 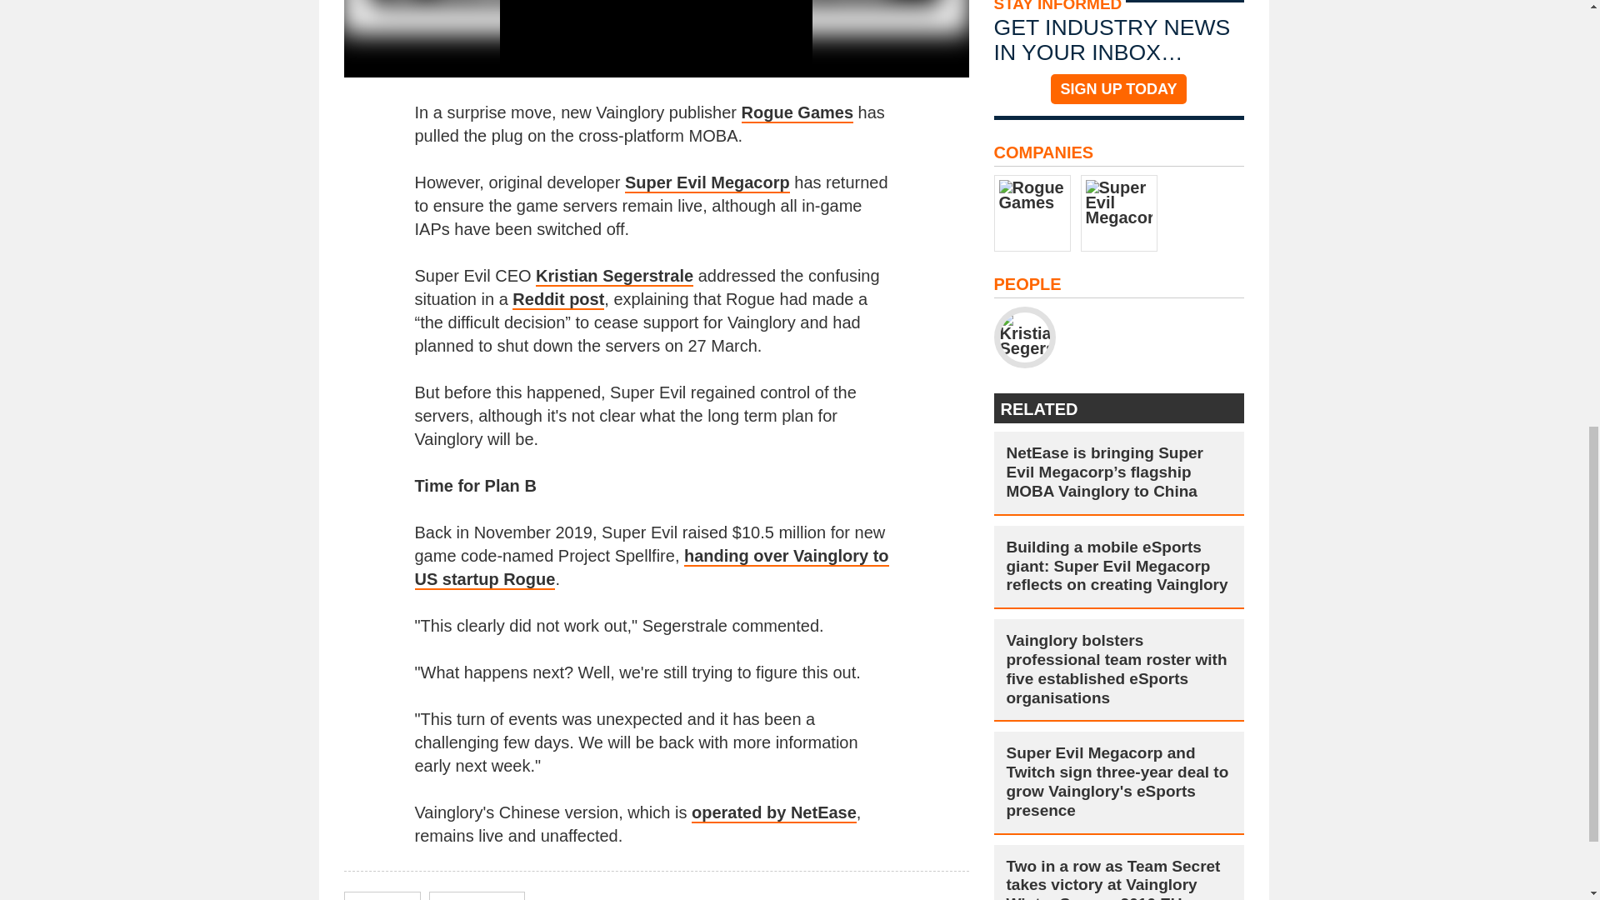 What do you see at coordinates (614, 277) in the screenshot?
I see `Kristian Segerstrale` at bounding box center [614, 277].